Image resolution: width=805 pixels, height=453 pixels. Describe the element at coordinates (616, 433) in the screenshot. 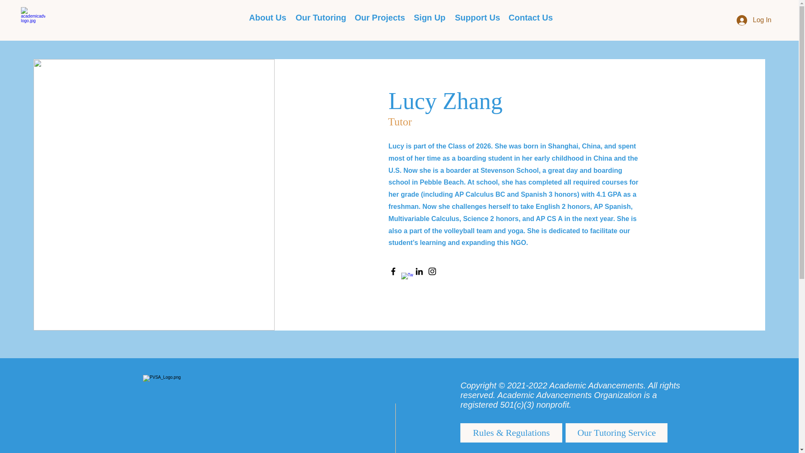

I see `Our Tutoring Service` at that location.